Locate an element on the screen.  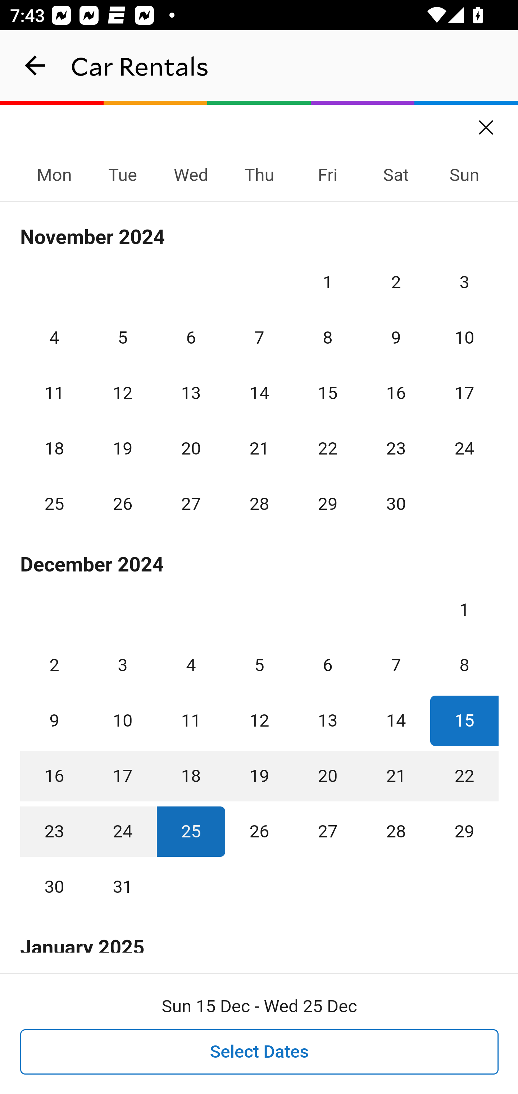
9 December 2024 is located at coordinates (55, 721).